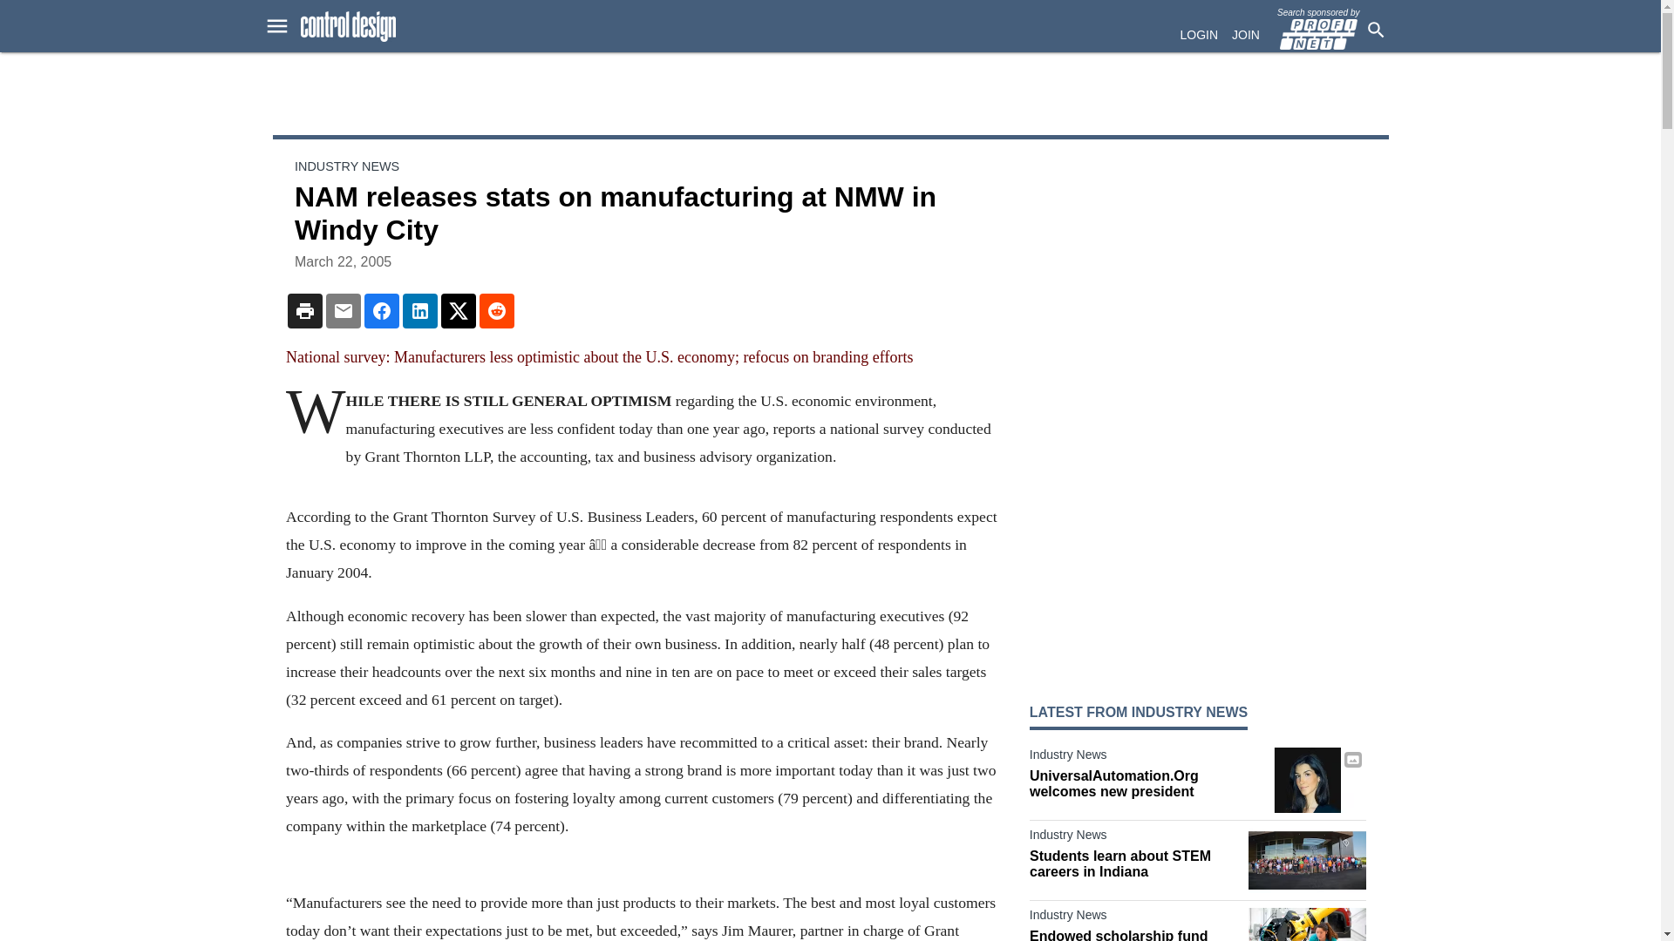  Describe the element at coordinates (1307, 780) in the screenshot. I see `Raquel Torres, president, UAO` at that location.